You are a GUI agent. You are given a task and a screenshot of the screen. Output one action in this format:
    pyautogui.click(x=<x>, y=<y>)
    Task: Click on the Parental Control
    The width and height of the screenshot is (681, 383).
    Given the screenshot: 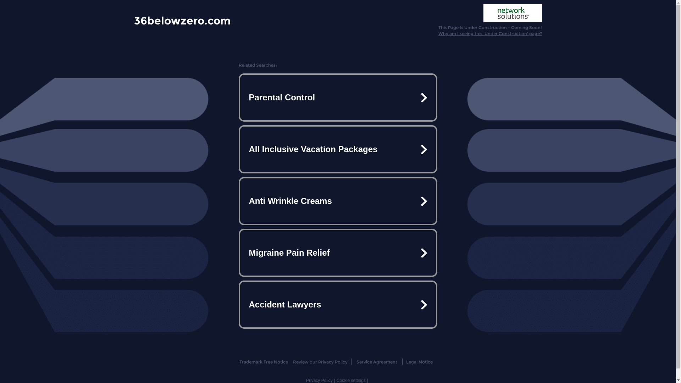 What is the action you would take?
    pyautogui.click(x=338, y=98)
    